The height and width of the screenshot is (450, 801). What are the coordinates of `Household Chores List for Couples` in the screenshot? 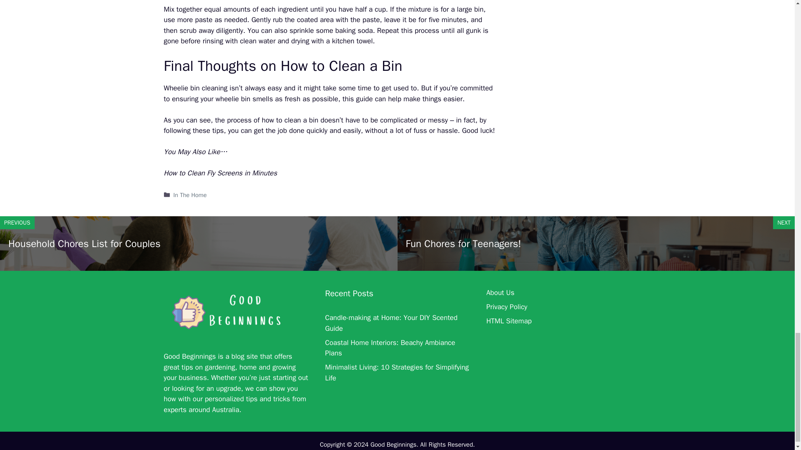 It's located at (84, 244).